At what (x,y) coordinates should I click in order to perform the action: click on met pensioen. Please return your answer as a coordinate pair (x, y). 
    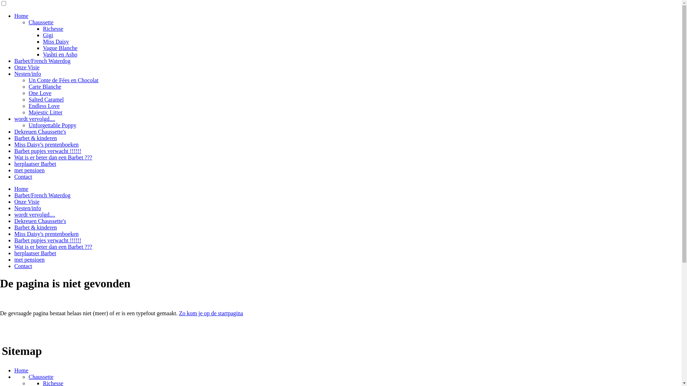
    Looking at the image, I should click on (29, 170).